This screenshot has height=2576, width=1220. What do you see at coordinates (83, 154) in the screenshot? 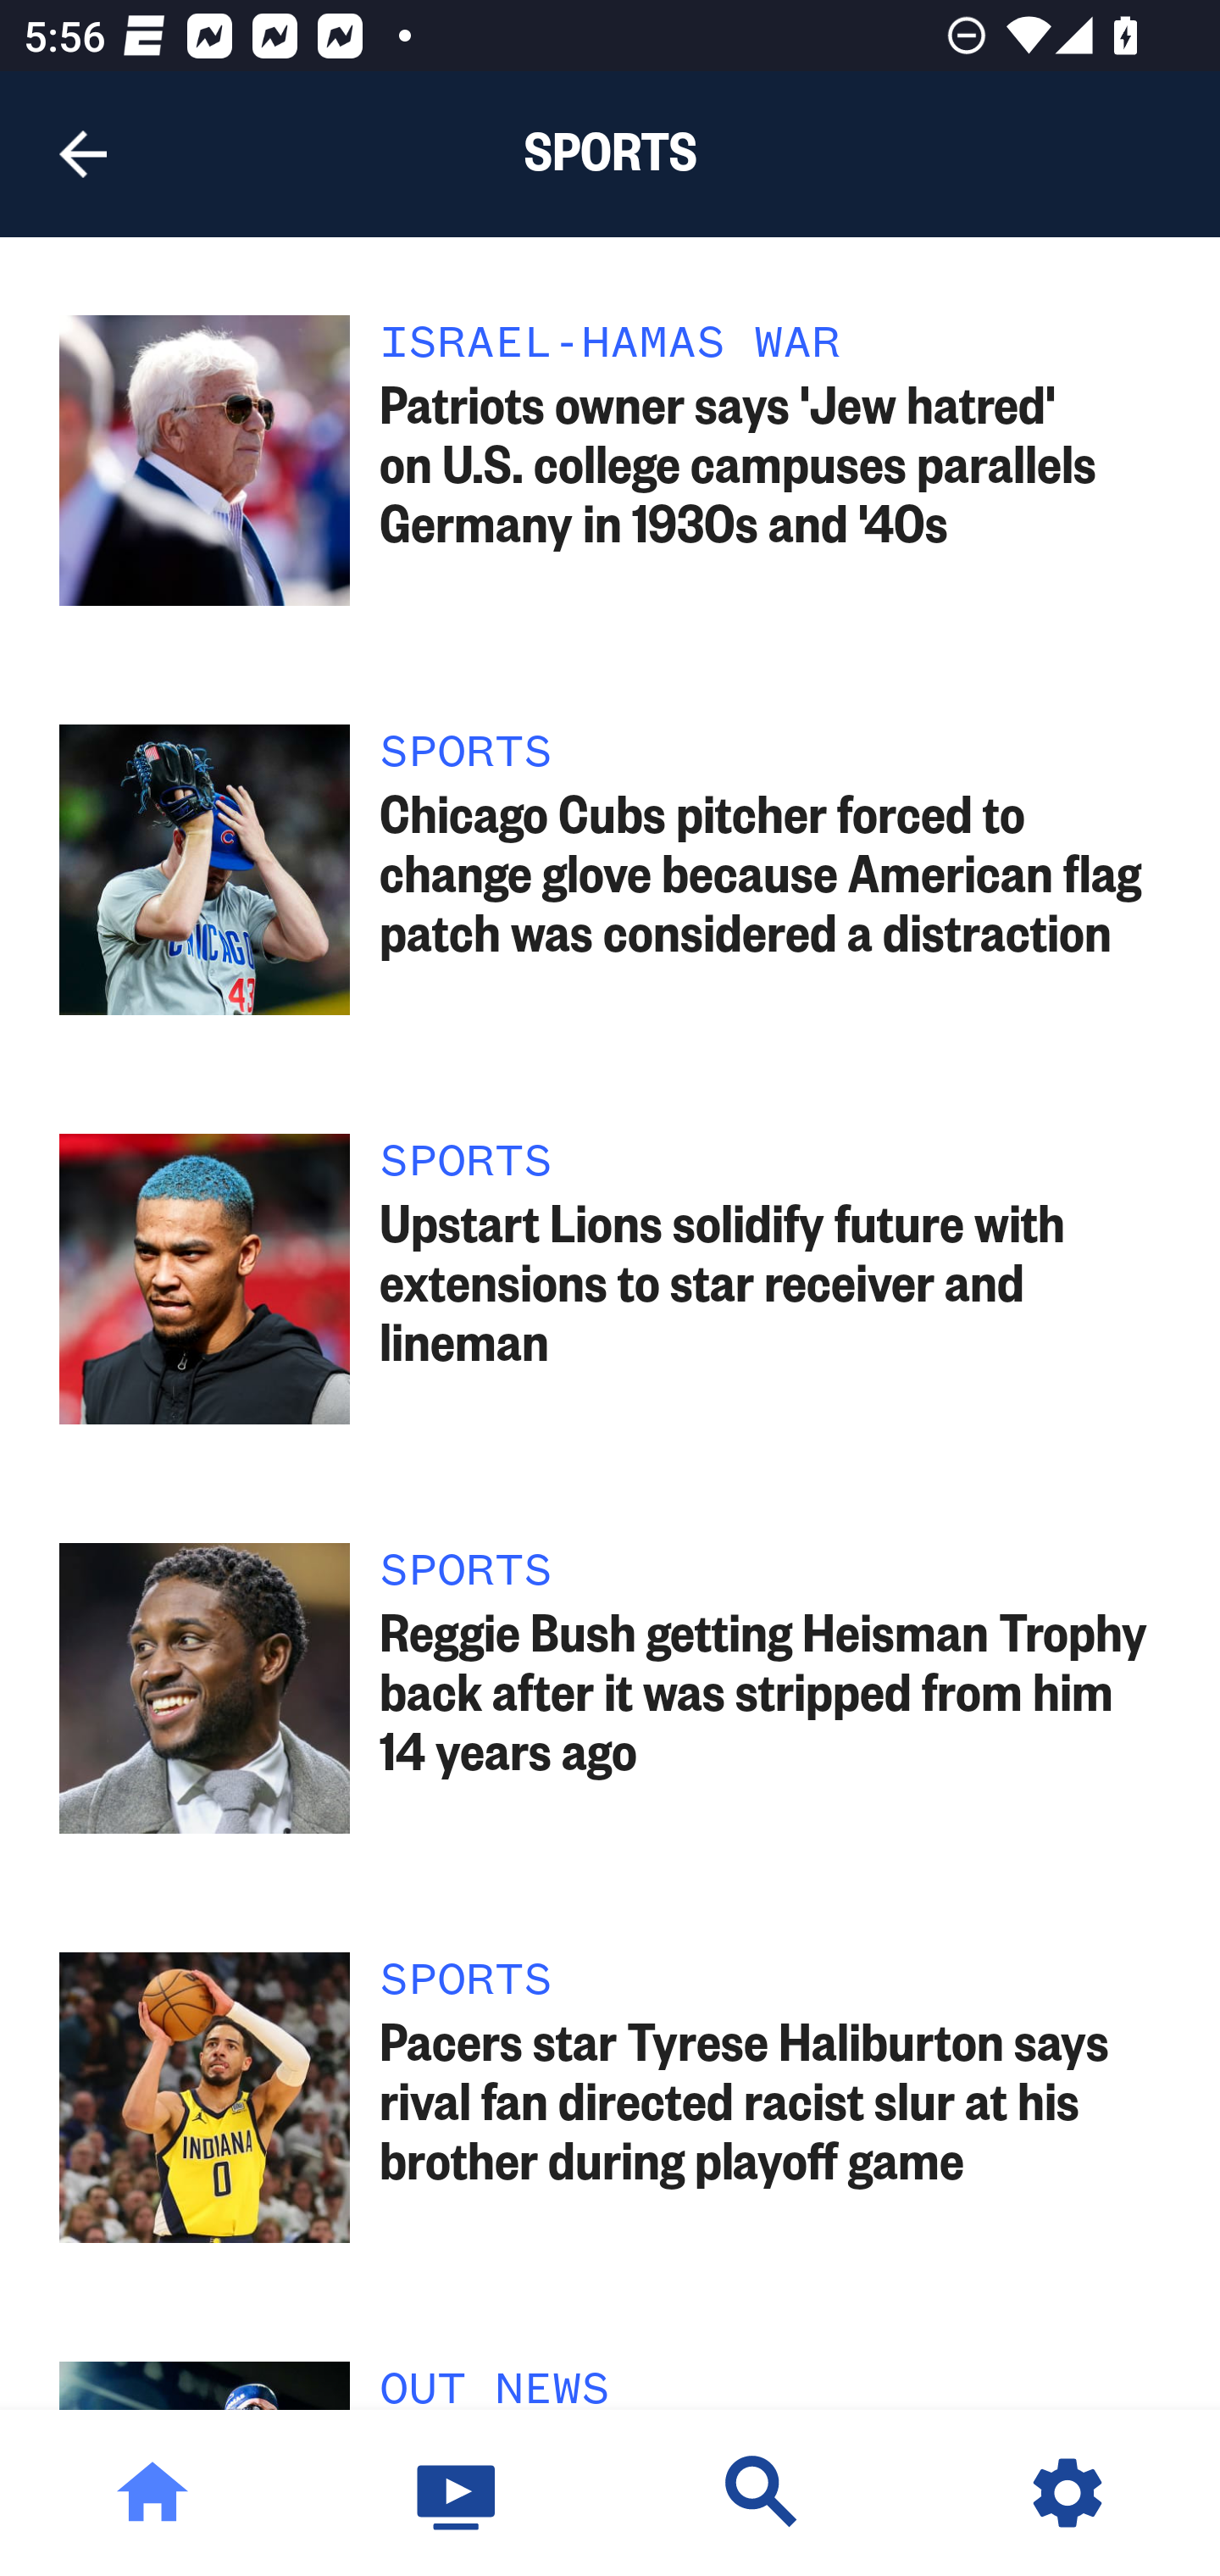
I see `Navigate up` at bounding box center [83, 154].